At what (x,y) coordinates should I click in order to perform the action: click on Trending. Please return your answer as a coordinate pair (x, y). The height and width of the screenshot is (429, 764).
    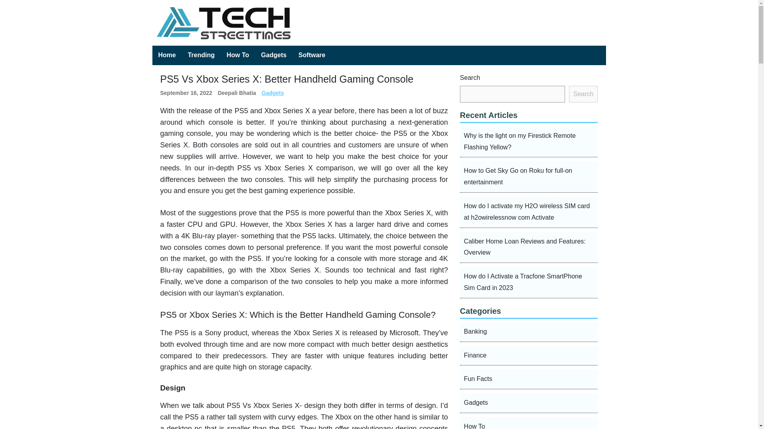
    Looking at the image, I should click on (201, 55).